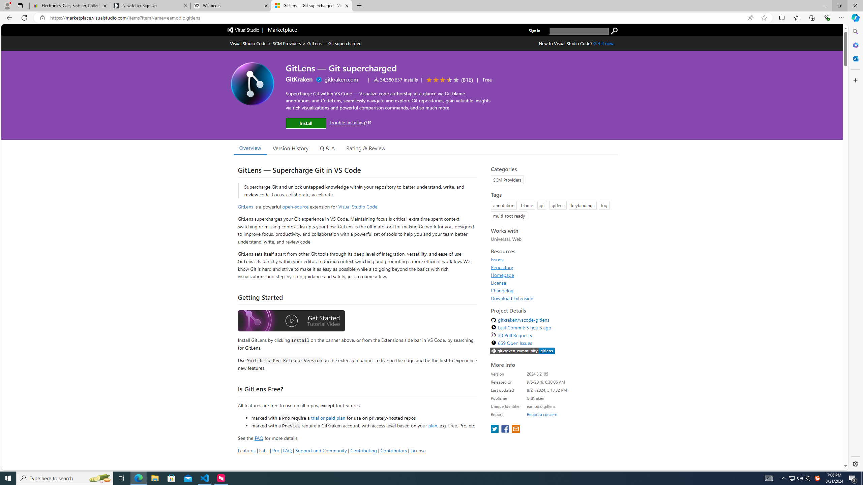  Describe the element at coordinates (327, 148) in the screenshot. I see `Q & A` at that location.